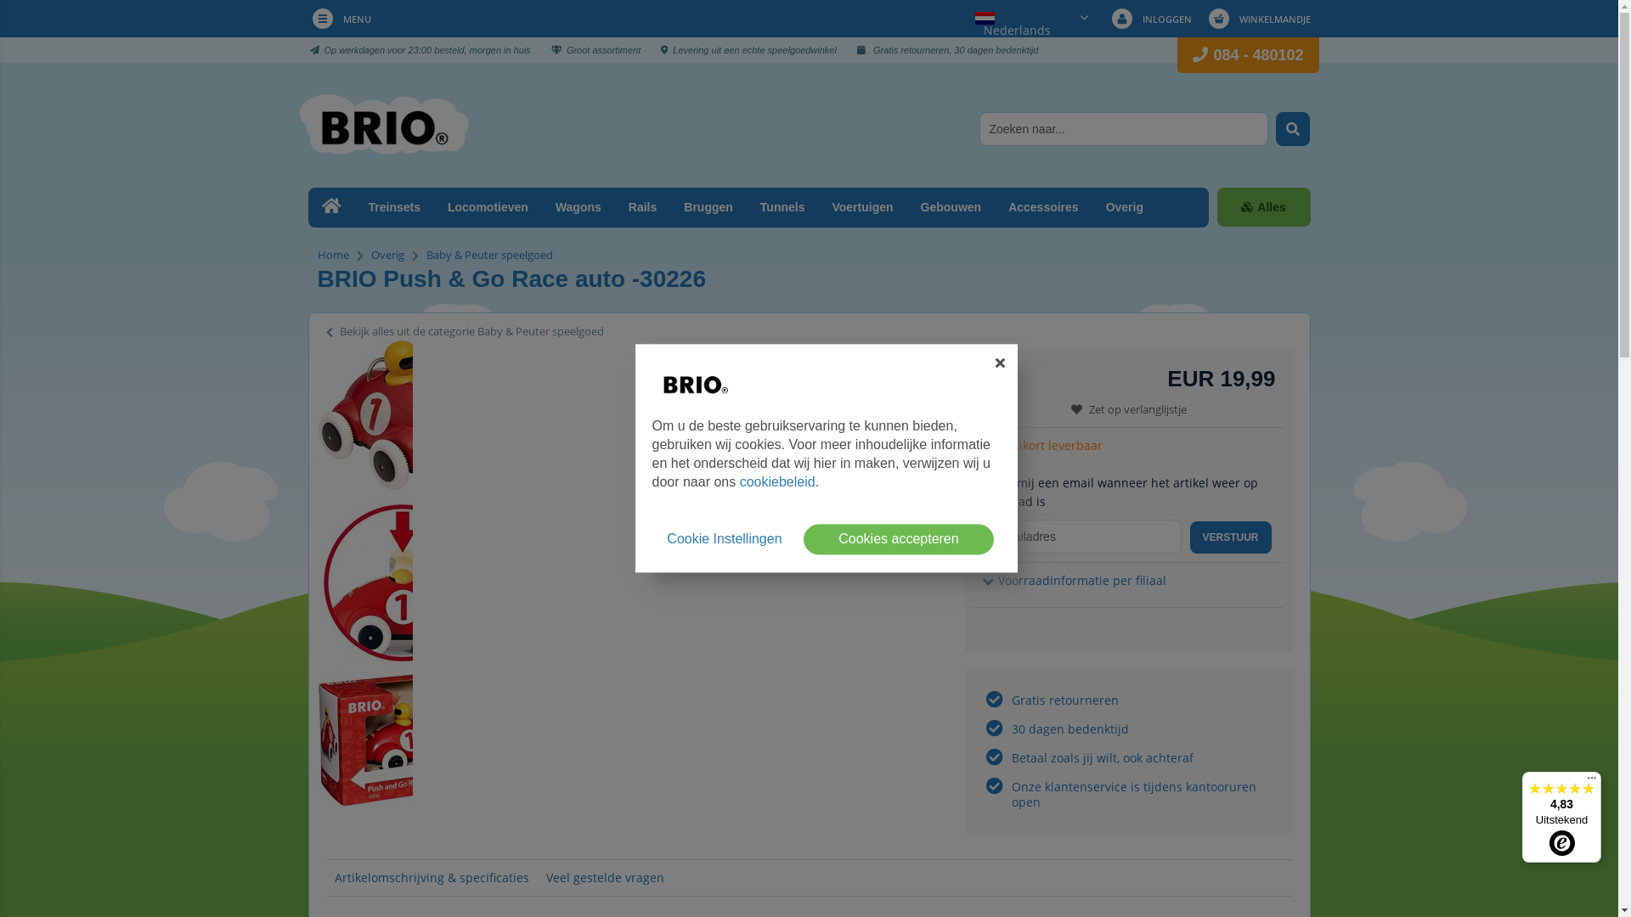 This screenshot has width=1631, height=917. I want to click on Bekijk alles uit de categorie Baby & Peuter speelgoed, so click(466, 331).